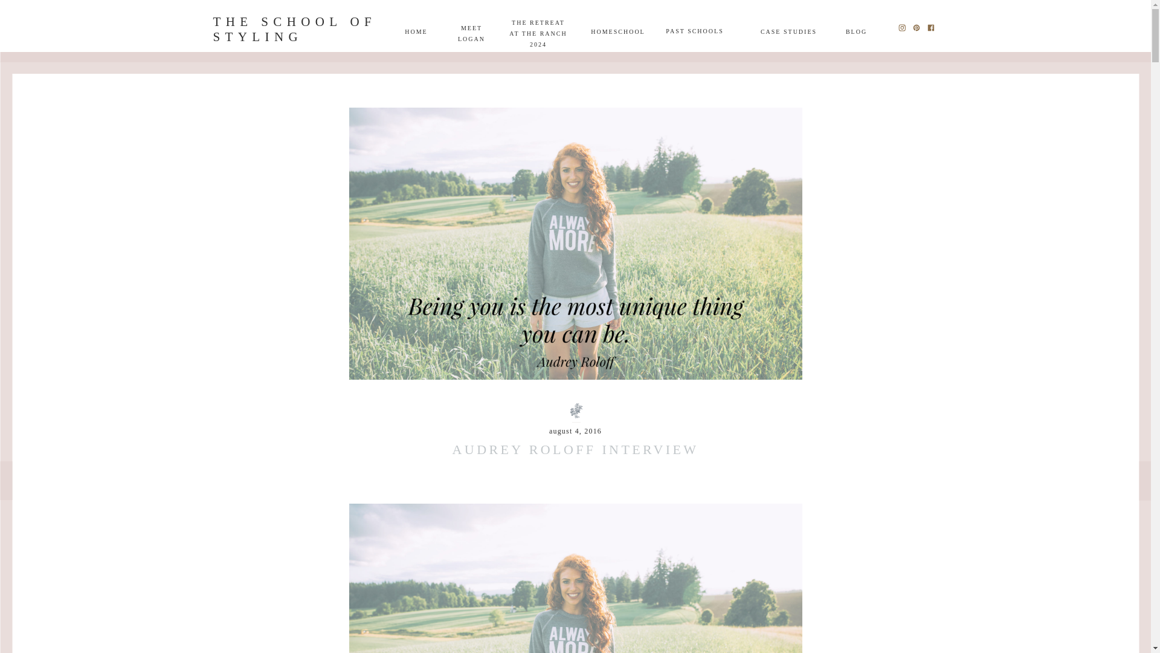 The image size is (1160, 653). I want to click on PAST SCHOOLS, so click(695, 31).